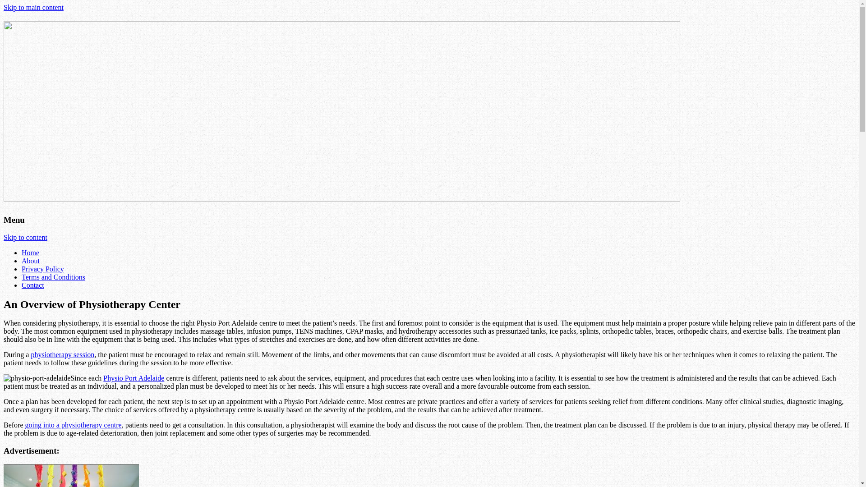 This screenshot has width=866, height=487. I want to click on Contact, so click(33, 285).